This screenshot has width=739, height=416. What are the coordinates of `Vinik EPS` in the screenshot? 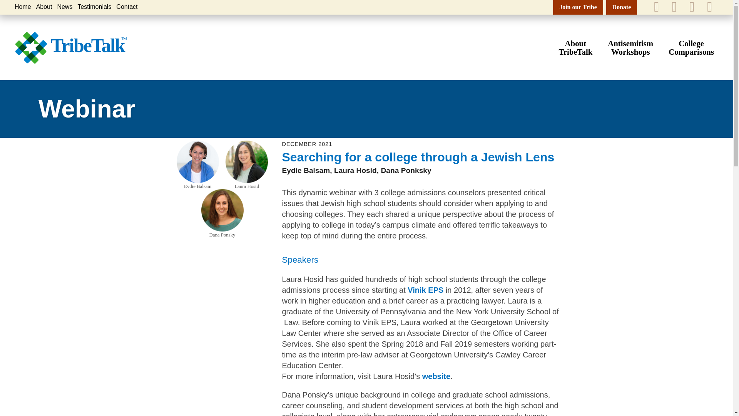 It's located at (426, 290).